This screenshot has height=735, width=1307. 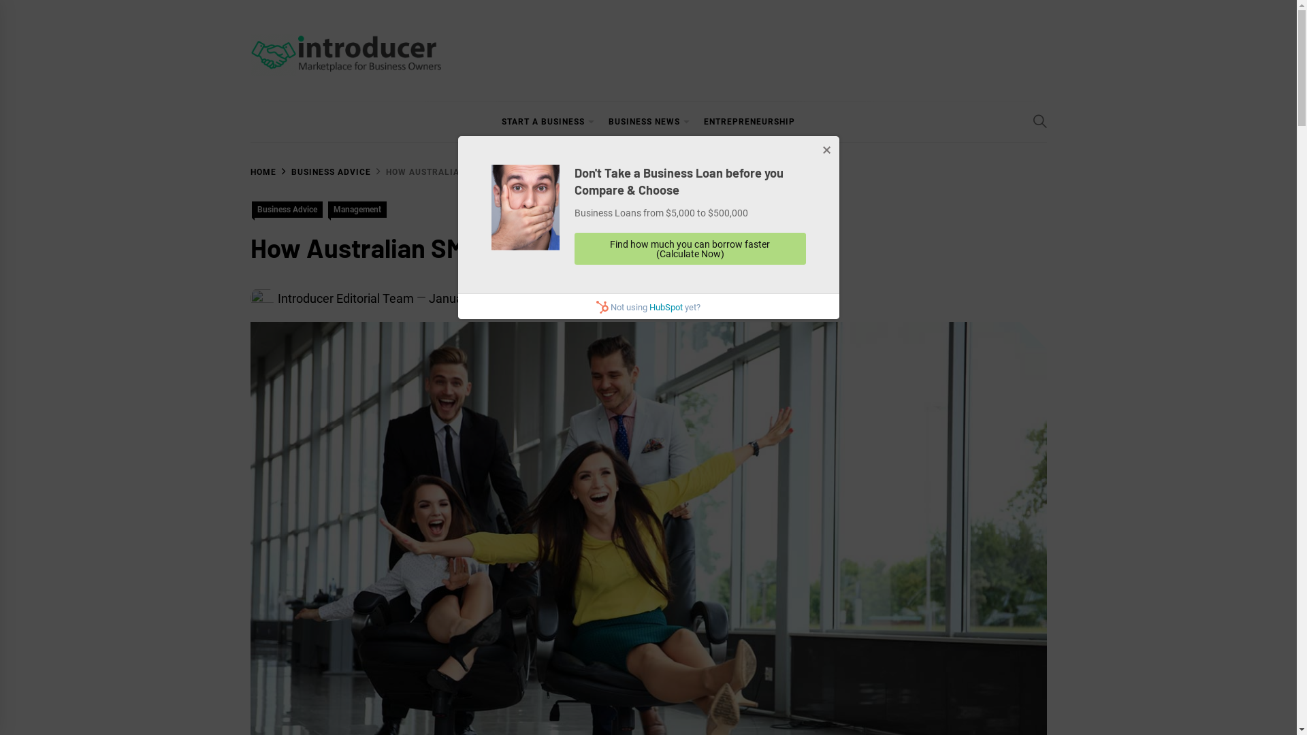 I want to click on Search, so click(x=662, y=382).